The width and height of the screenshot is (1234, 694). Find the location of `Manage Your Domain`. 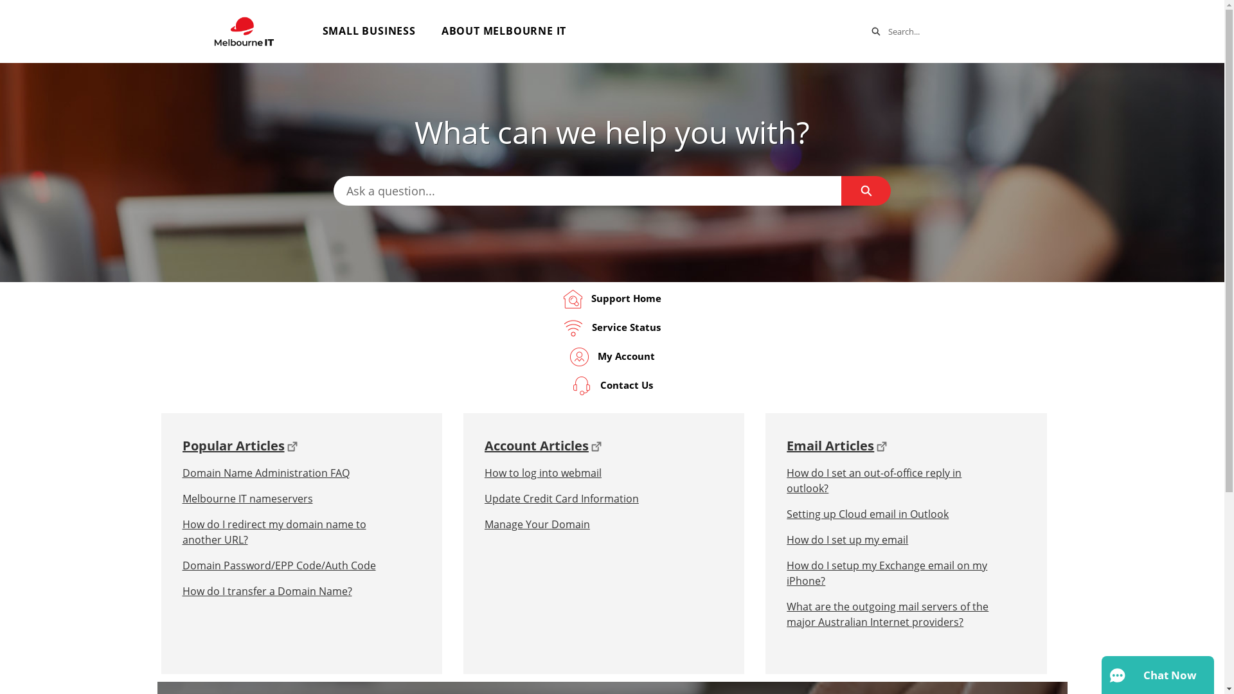

Manage Your Domain is located at coordinates (591, 524).